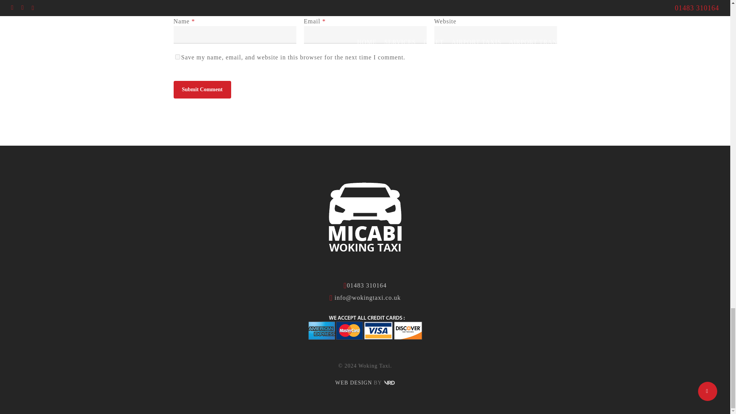 The width and height of the screenshot is (736, 414). What do you see at coordinates (177, 57) in the screenshot?
I see `yes` at bounding box center [177, 57].